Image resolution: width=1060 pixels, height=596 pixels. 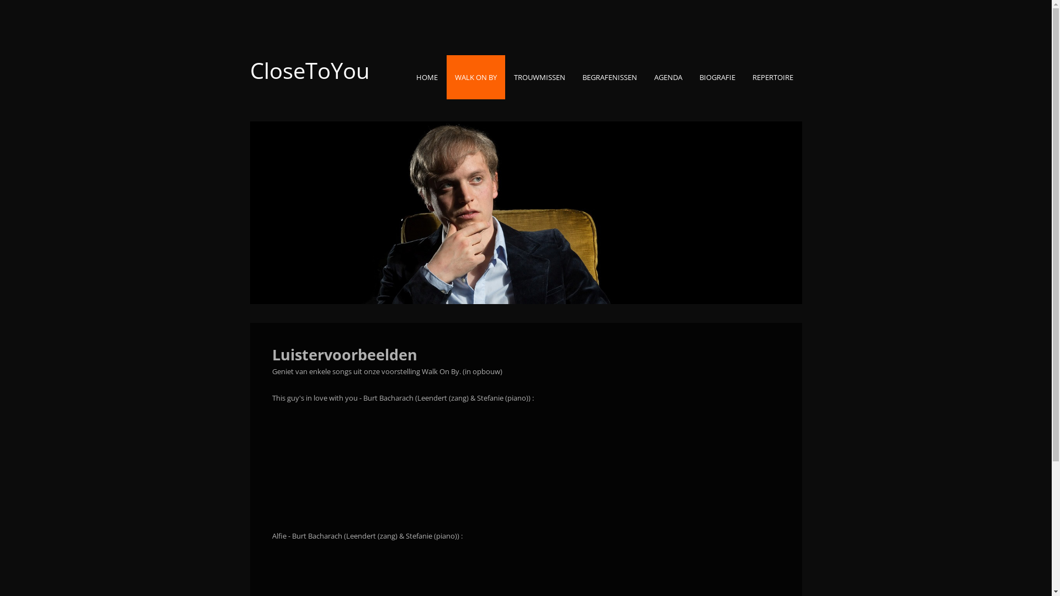 I want to click on HOME, so click(x=426, y=77).